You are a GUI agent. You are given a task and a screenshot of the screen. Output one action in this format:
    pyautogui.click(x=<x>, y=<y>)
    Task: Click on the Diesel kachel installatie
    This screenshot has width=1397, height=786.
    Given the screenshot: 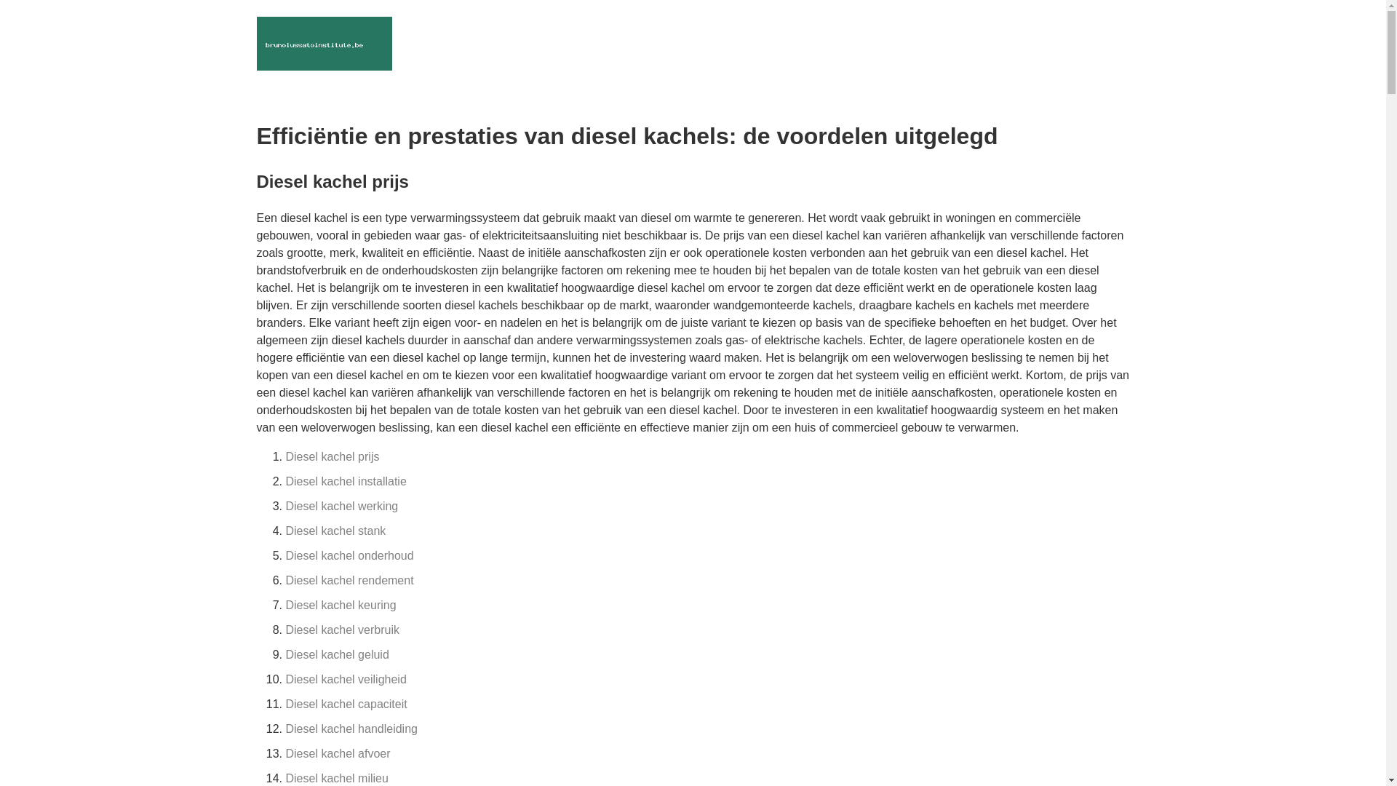 What is the action you would take?
    pyautogui.click(x=346, y=482)
    